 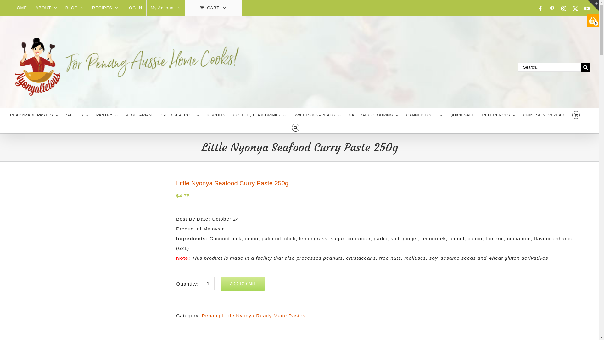 What do you see at coordinates (564, 8) in the screenshot?
I see `Instagram` at bounding box center [564, 8].